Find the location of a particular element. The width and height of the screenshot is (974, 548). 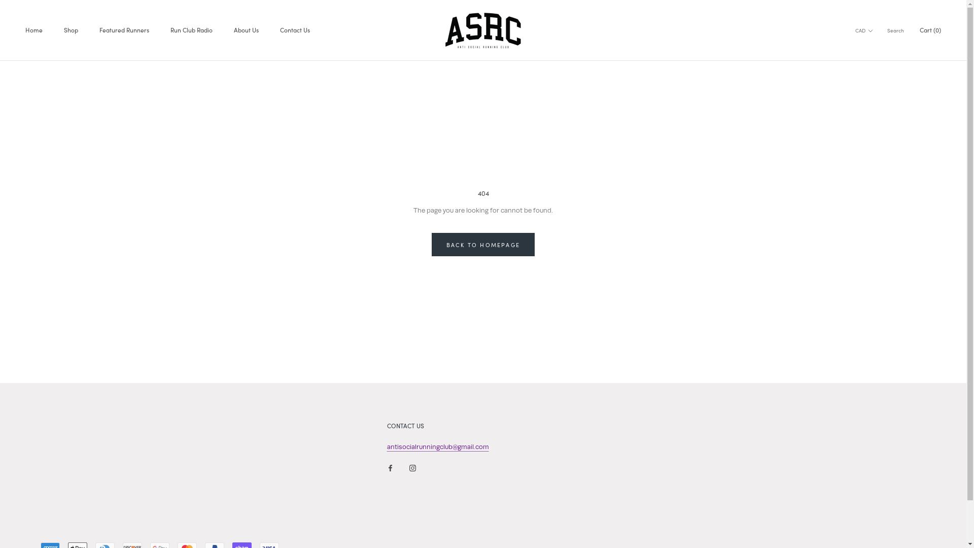

About Us
About Us is located at coordinates (247, 30).